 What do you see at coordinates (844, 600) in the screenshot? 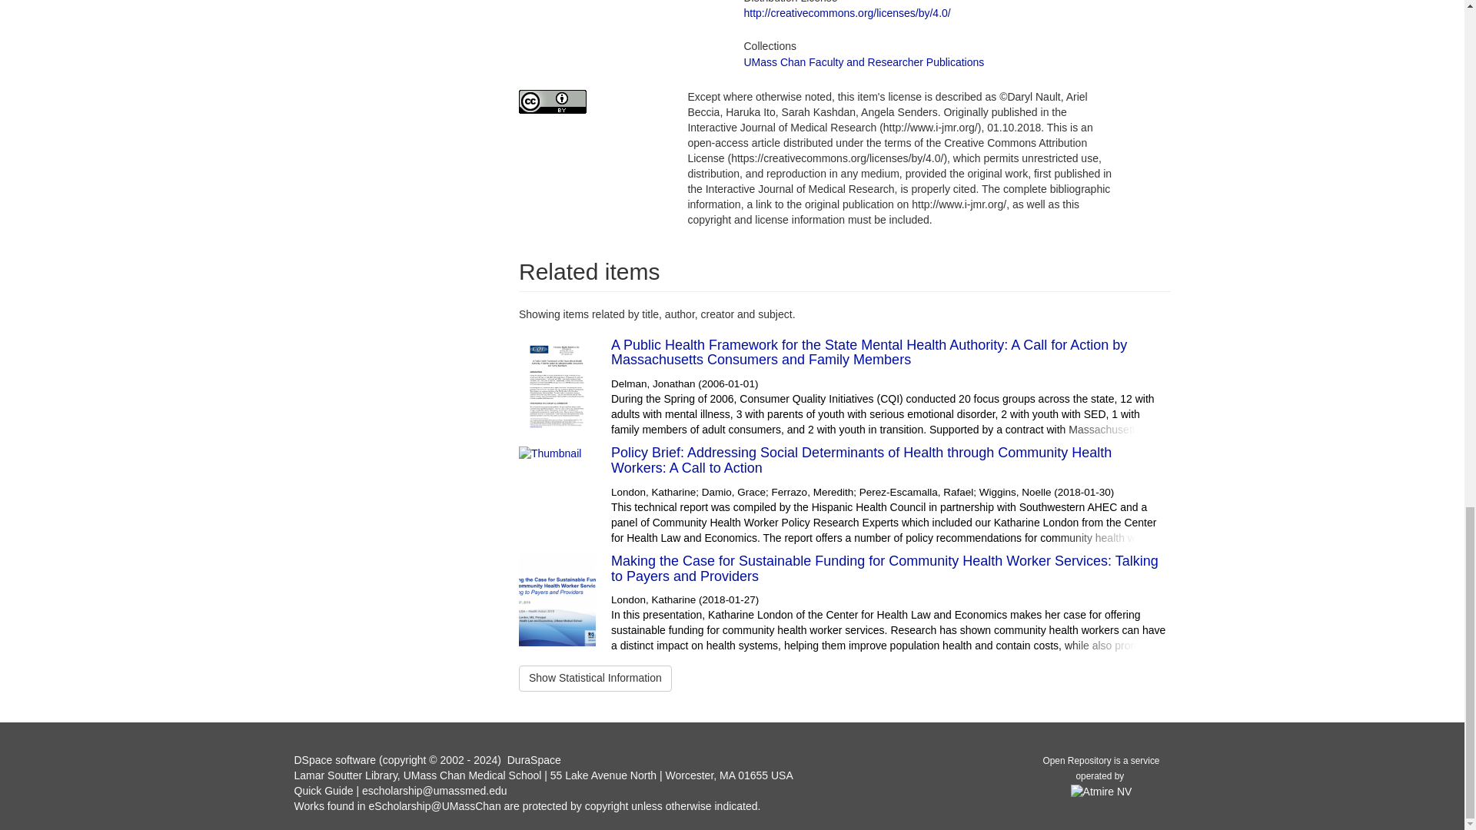
I see `Click to expand` at bounding box center [844, 600].